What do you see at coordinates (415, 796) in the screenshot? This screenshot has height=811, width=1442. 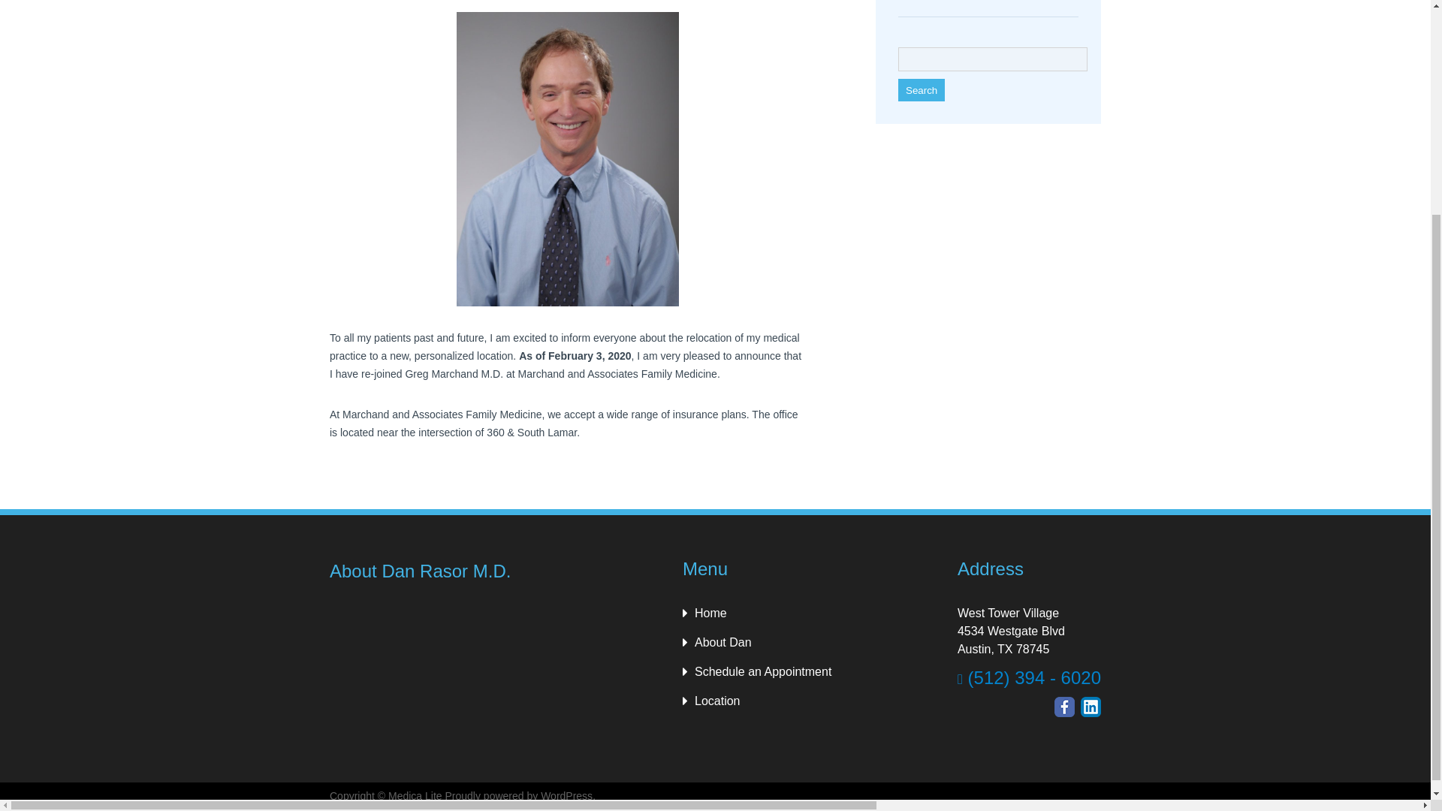 I see `Medica Lite` at bounding box center [415, 796].